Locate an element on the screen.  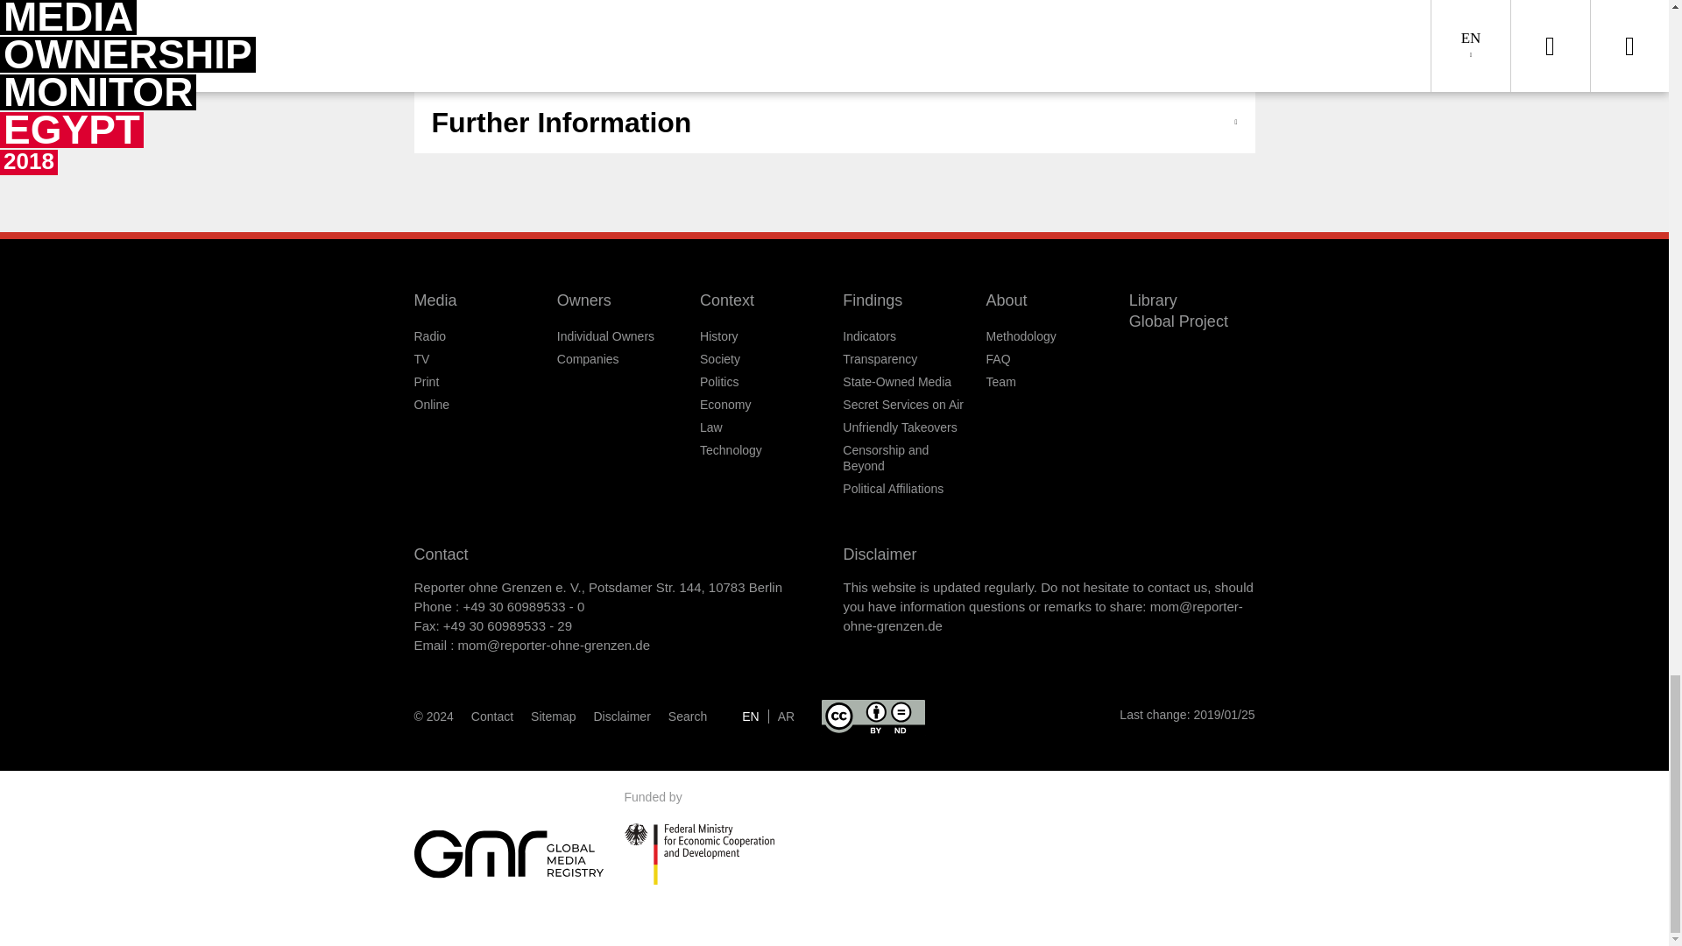
Federal Ministry for Economic Cooperation and Development is located at coordinates (699, 853).